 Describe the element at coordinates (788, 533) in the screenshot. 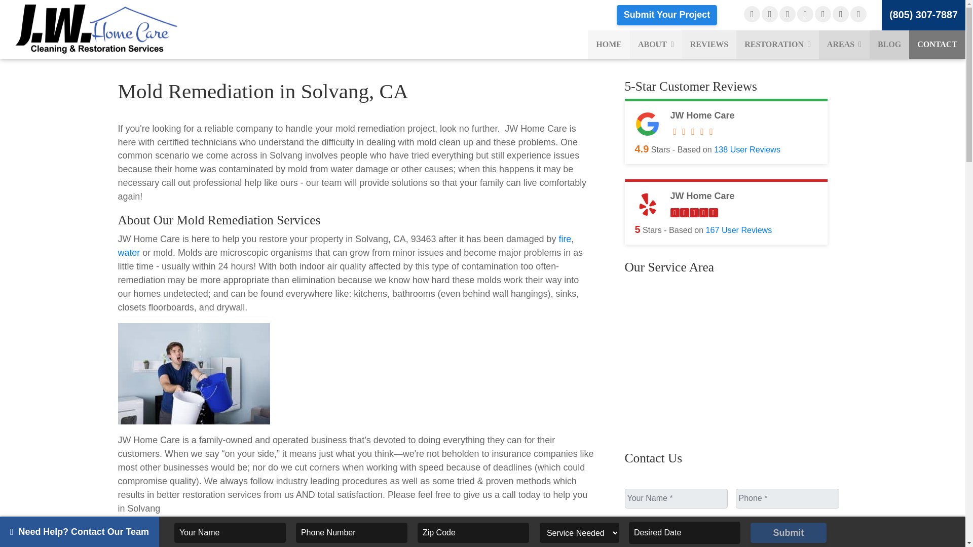

I see `Submit` at that location.